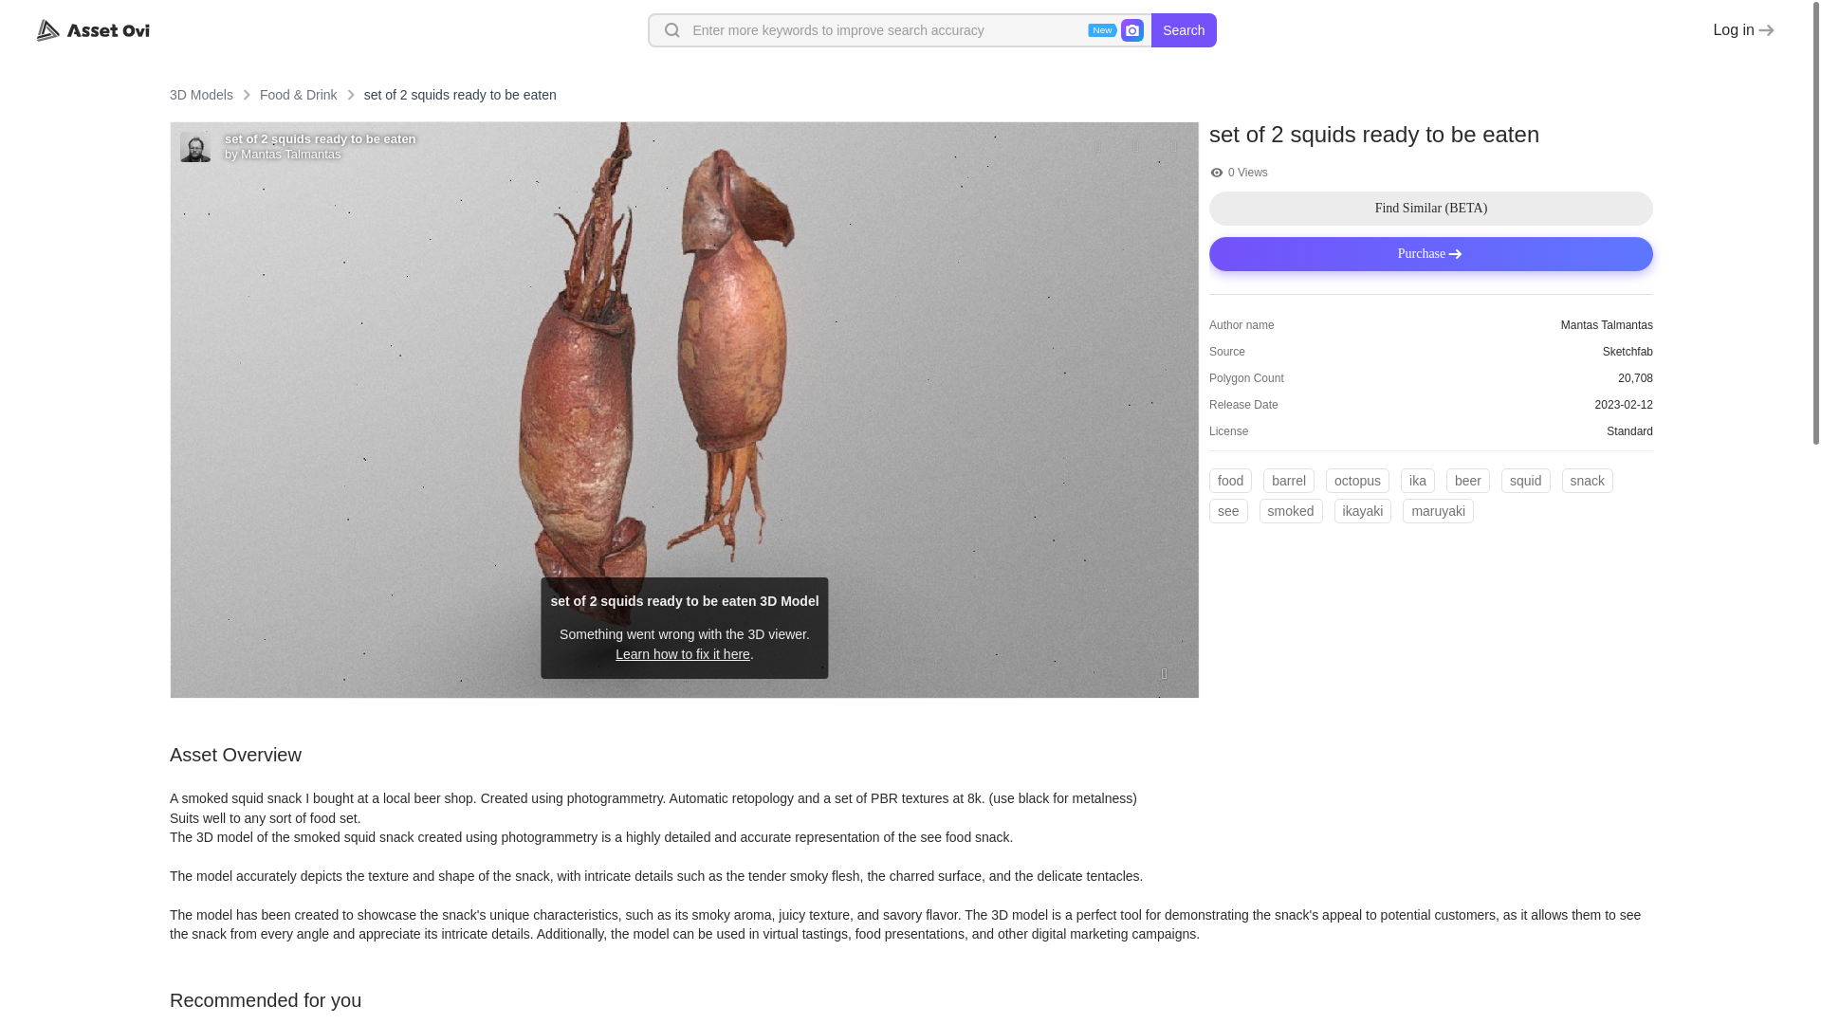  I want to click on 3D Models, so click(201, 95).